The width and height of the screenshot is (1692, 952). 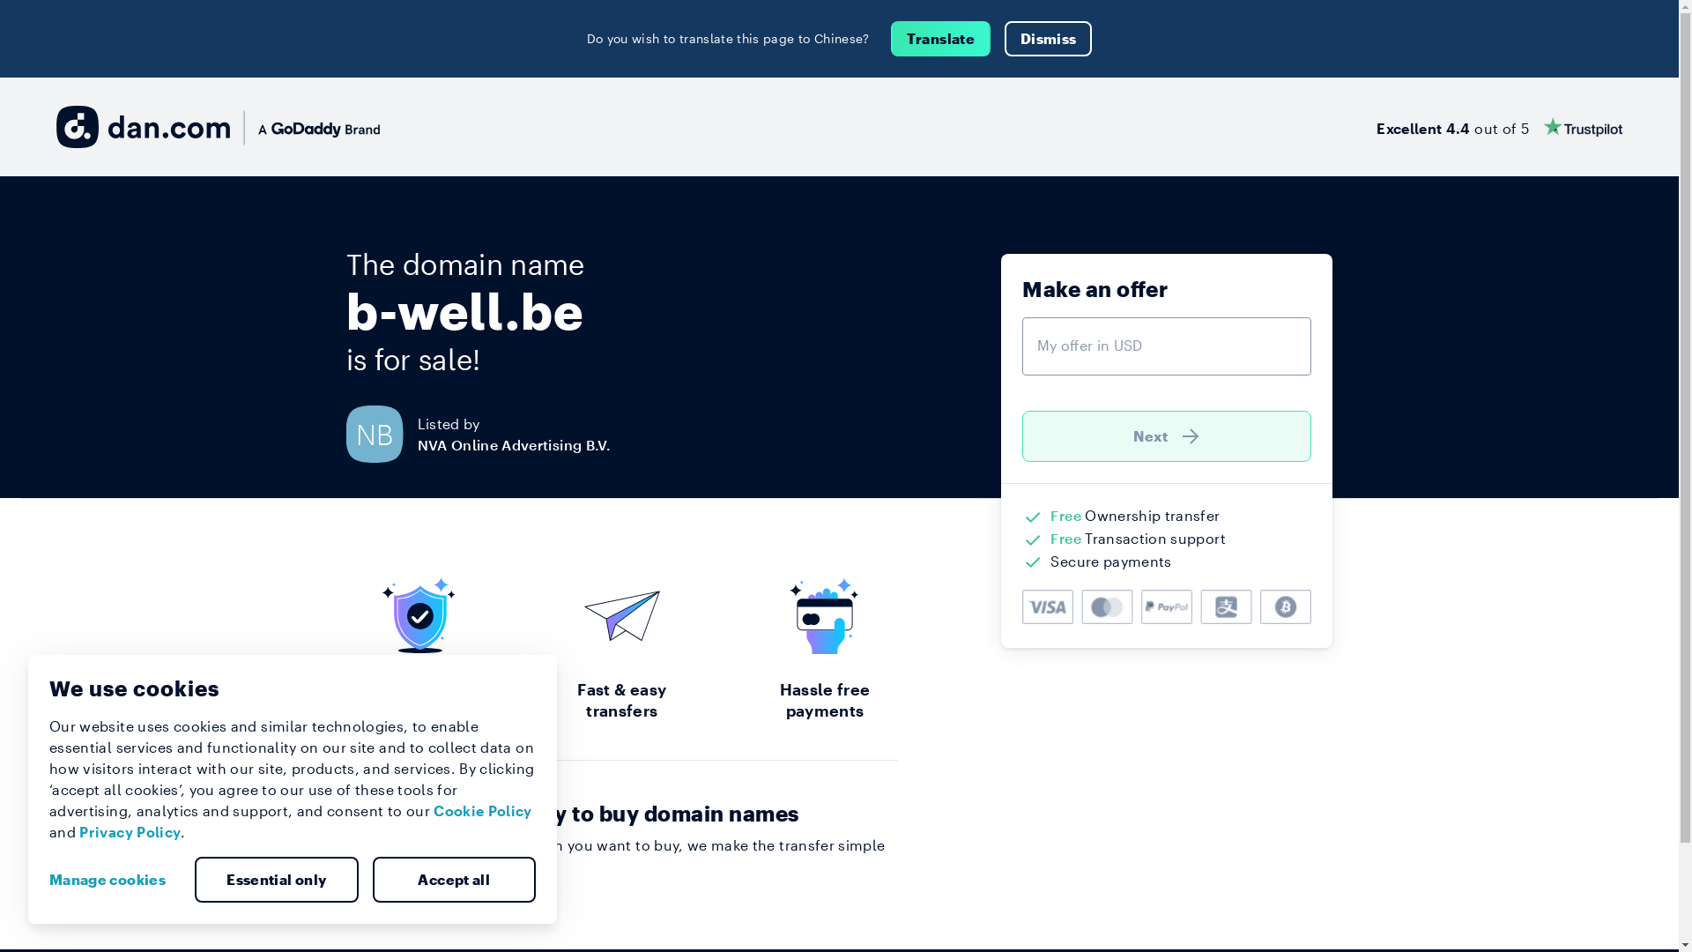 I want to click on Cookie Policy, so click(x=483, y=811).